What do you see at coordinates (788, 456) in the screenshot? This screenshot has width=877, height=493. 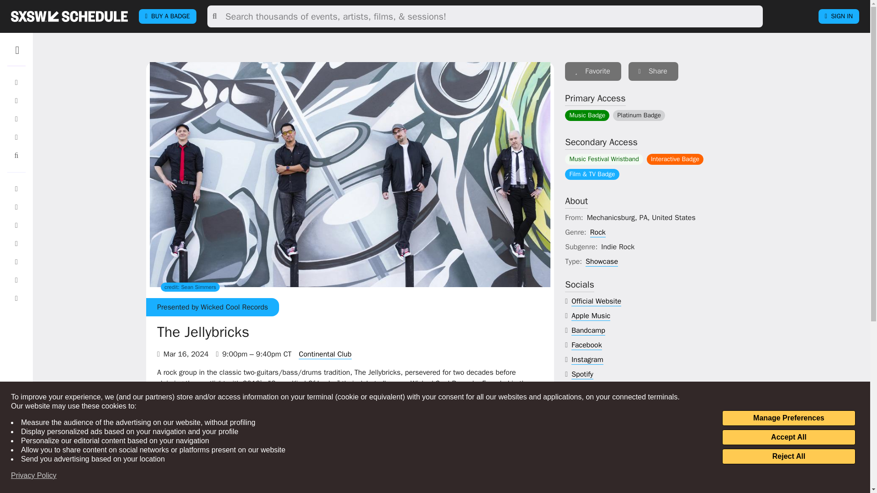 I see `Reject All` at bounding box center [788, 456].